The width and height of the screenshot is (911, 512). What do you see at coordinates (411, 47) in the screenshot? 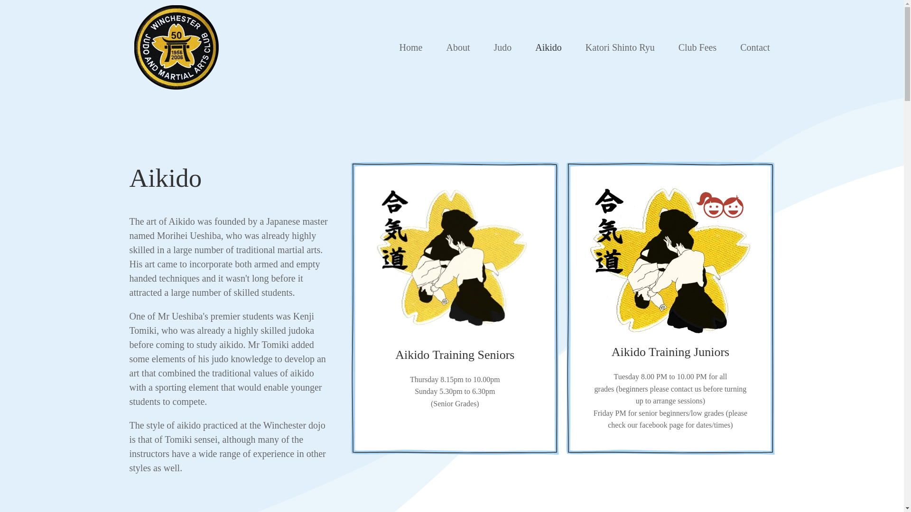
I see `Home` at bounding box center [411, 47].